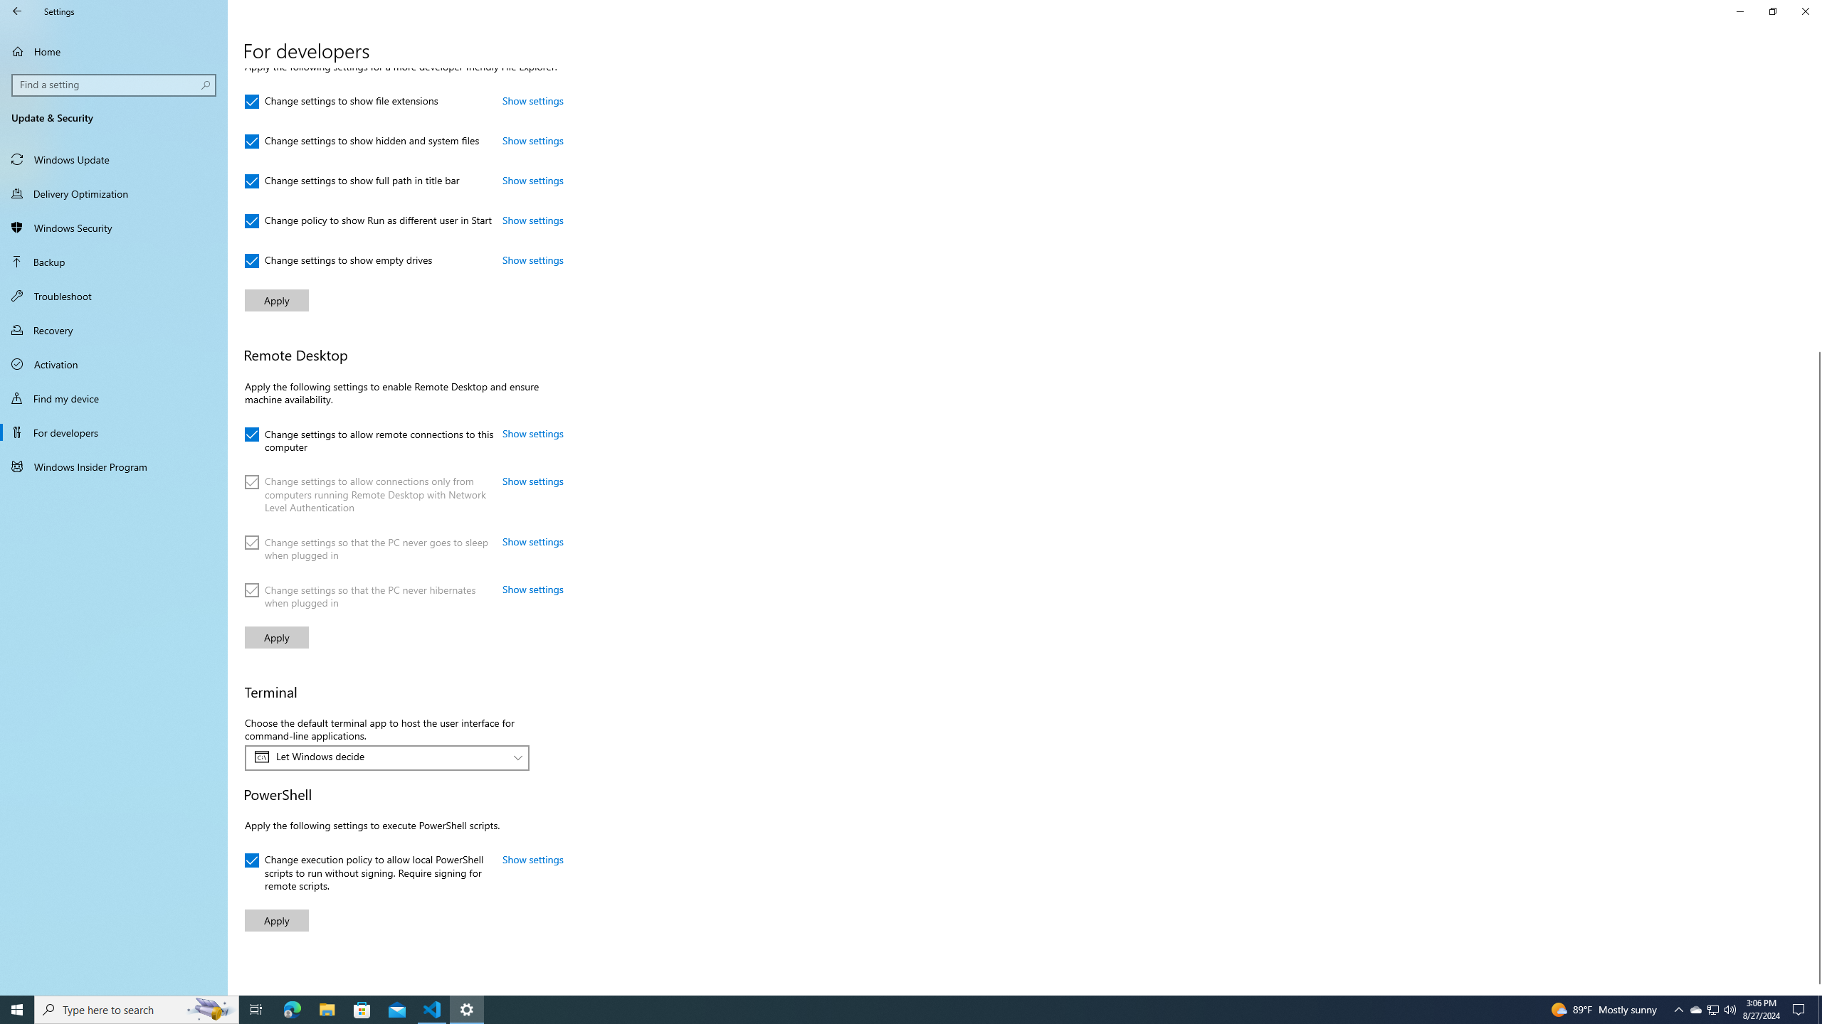  What do you see at coordinates (1739, 11) in the screenshot?
I see `Minimize Settings` at bounding box center [1739, 11].